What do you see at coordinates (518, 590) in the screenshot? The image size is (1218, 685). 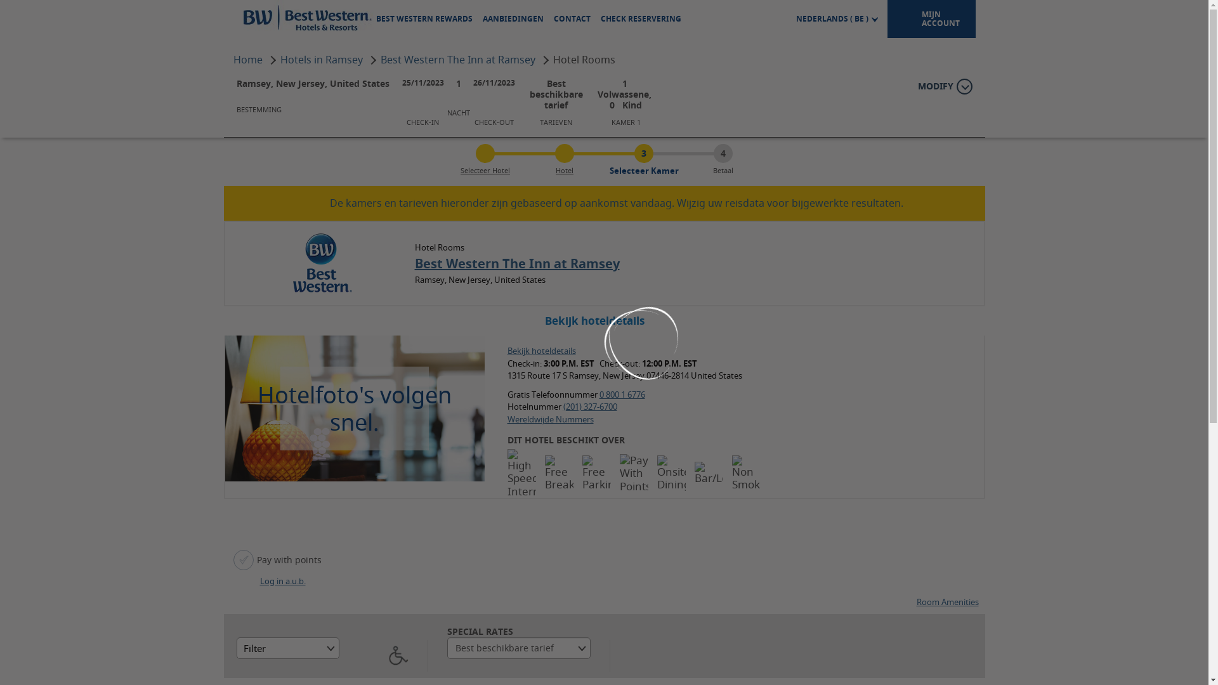 I see `Best beschikbare tarief` at bounding box center [518, 590].